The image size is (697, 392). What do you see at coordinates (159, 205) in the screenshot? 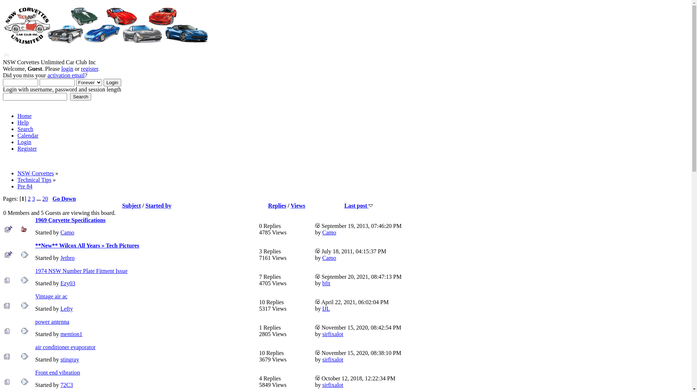
I see `Started by` at bounding box center [159, 205].